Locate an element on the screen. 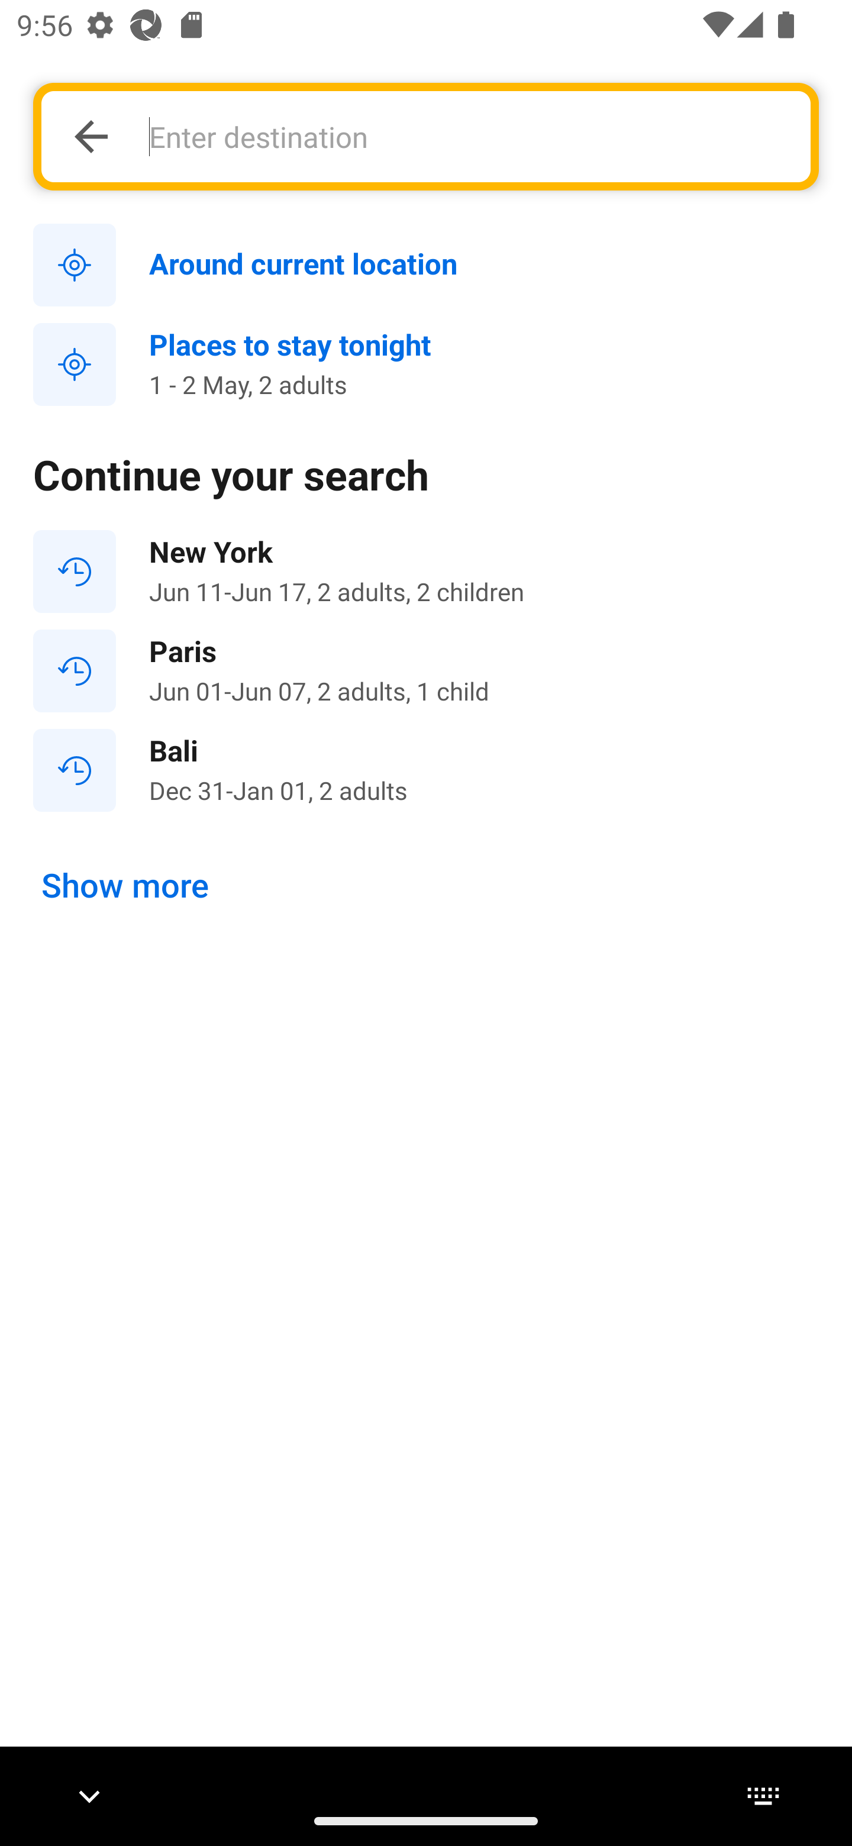 The width and height of the screenshot is (852, 1846). Paris Jun 01-Jun 07, 2 adults, 1 child is located at coordinates (426, 671).